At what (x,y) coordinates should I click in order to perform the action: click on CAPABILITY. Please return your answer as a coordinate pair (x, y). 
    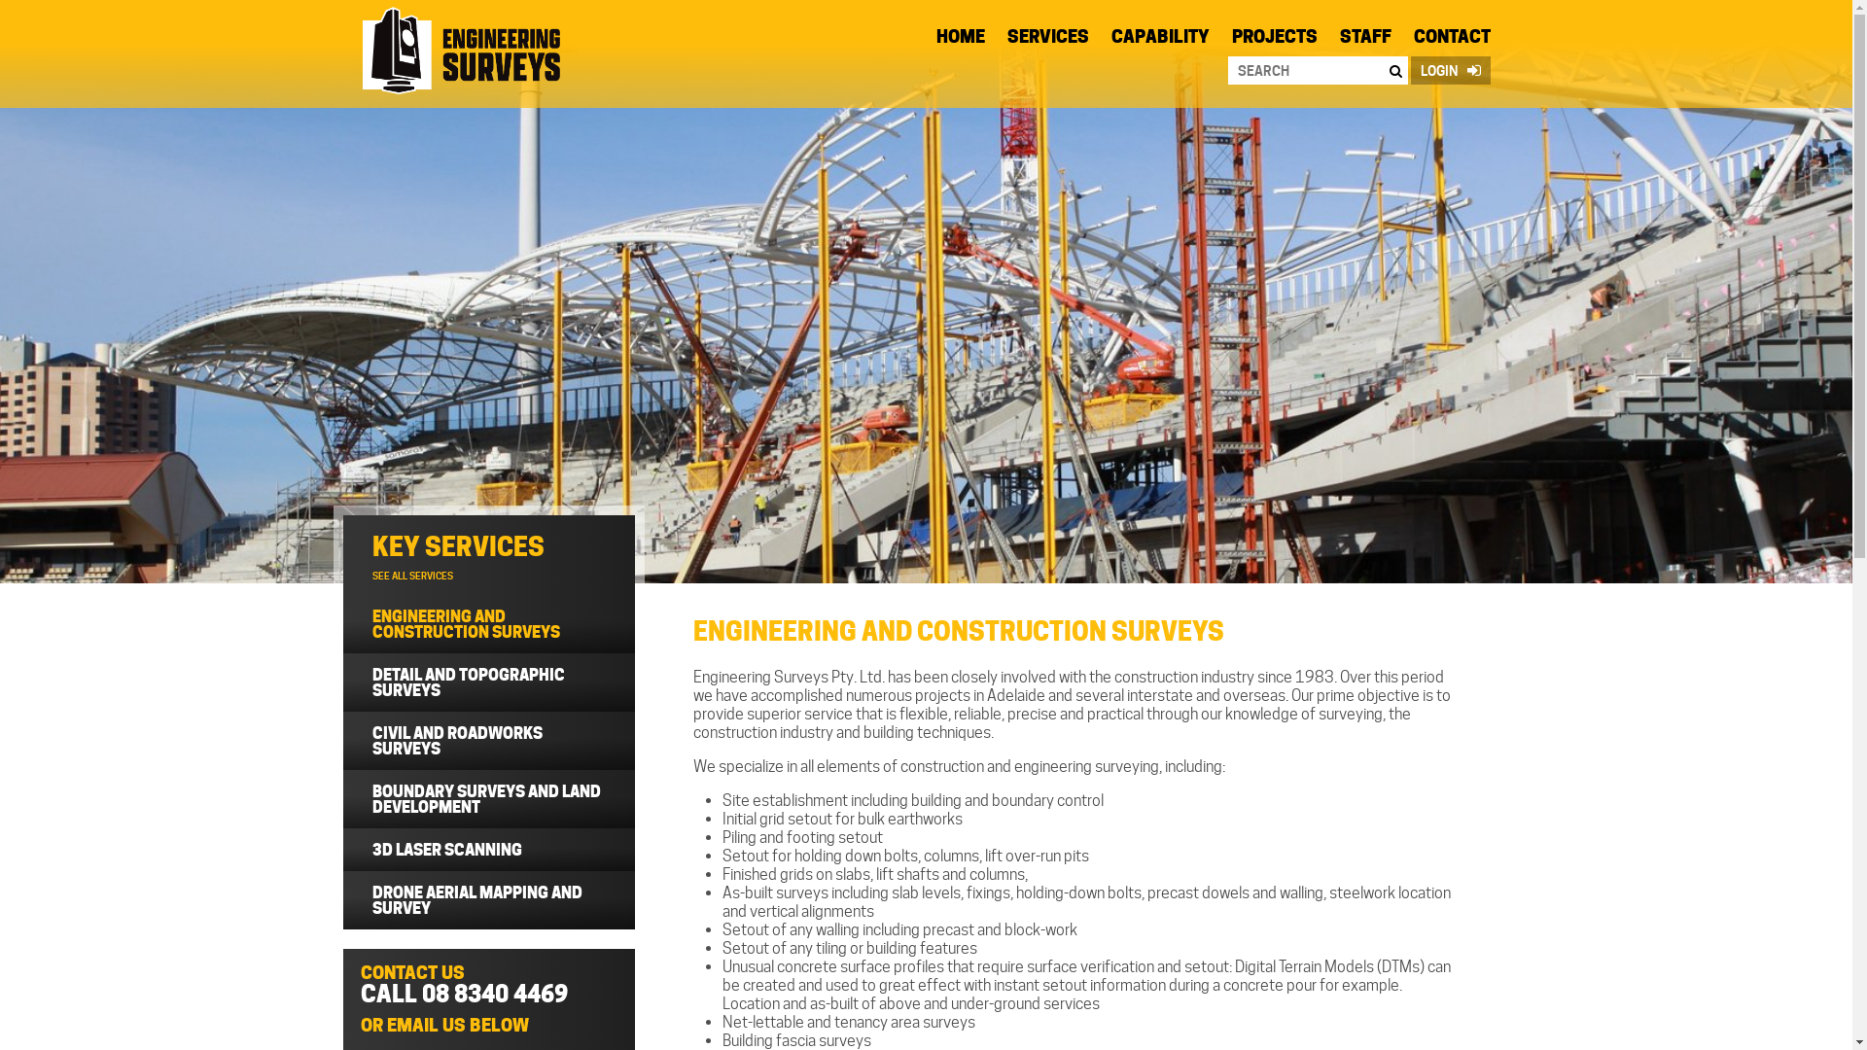
    Looking at the image, I should click on (1159, 41).